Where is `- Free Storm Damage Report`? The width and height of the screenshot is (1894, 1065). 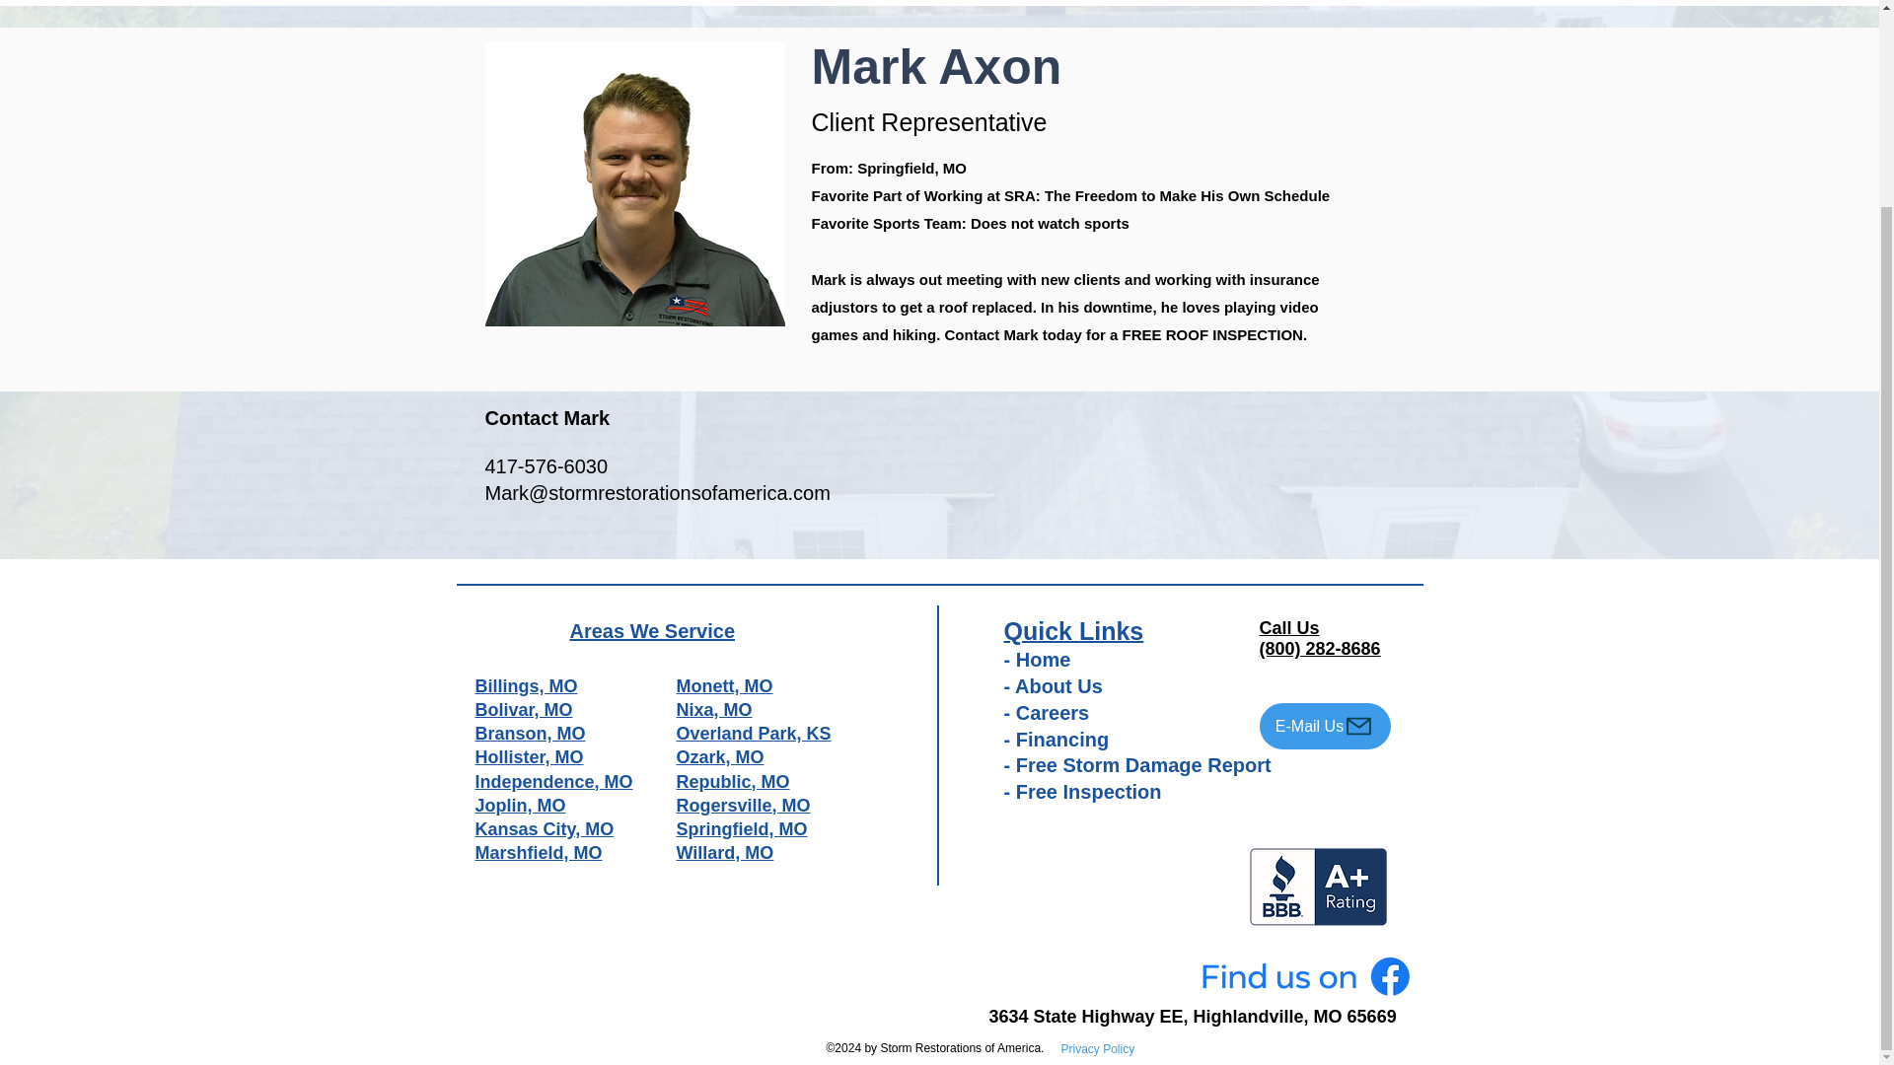 - Free Storm Damage Report is located at coordinates (1136, 765).